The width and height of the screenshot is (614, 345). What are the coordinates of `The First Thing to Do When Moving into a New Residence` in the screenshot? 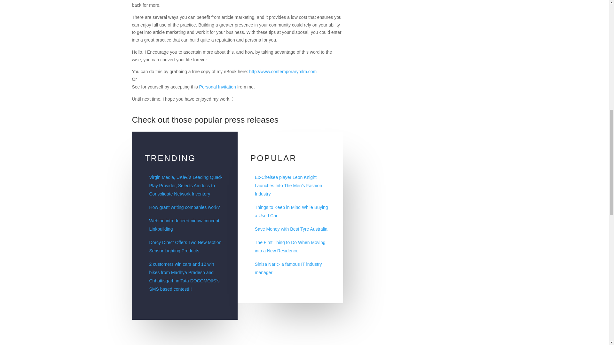 It's located at (290, 246).